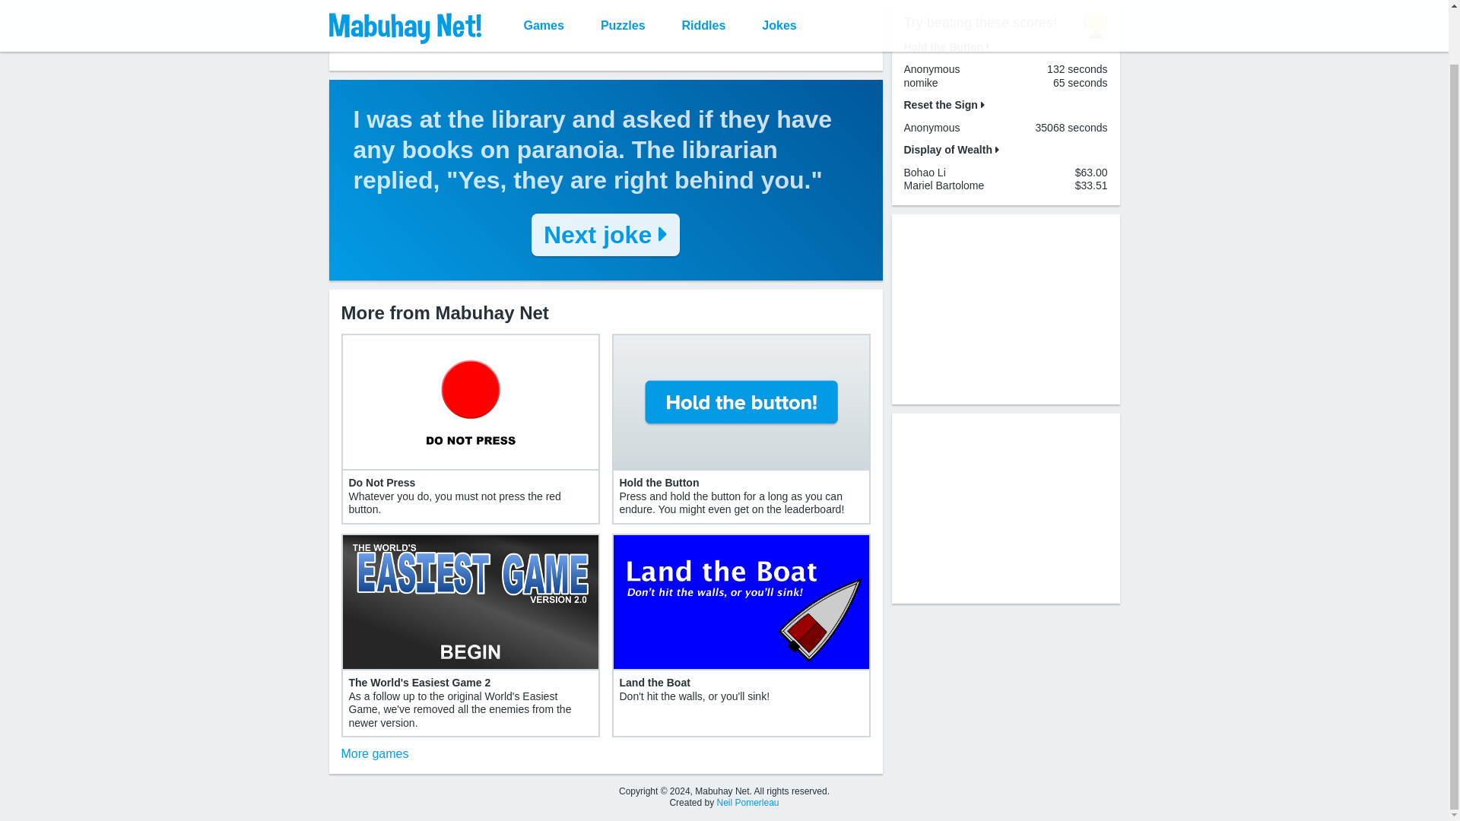 Image resolution: width=1460 pixels, height=821 pixels. Describe the element at coordinates (605, 234) in the screenshot. I see `Next joke` at that location.